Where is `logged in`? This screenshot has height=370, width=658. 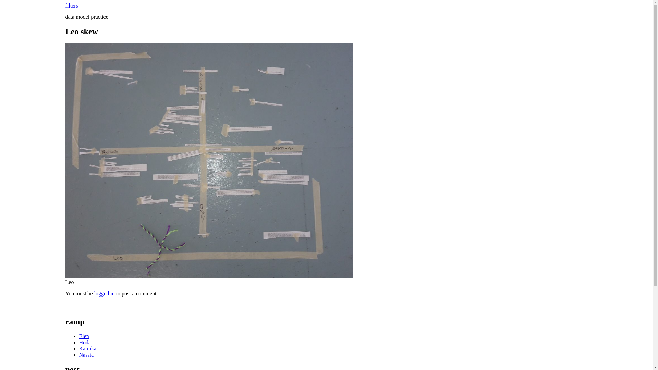
logged in is located at coordinates (105, 293).